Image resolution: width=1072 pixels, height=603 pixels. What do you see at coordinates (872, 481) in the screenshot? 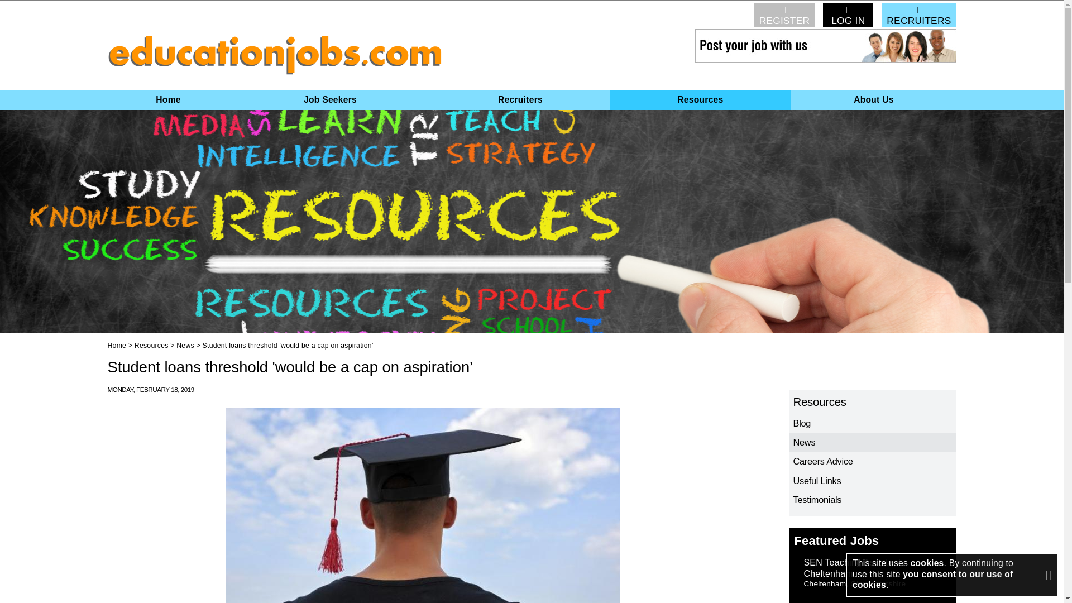
I see `Useful Links` at bounding box center [872, 481].